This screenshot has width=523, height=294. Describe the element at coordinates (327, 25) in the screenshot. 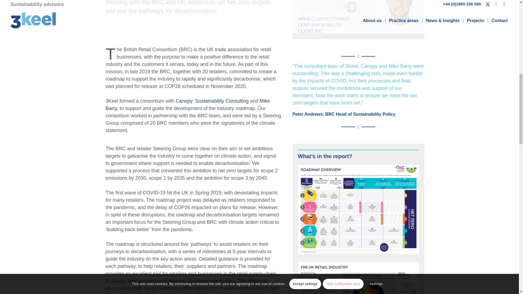

I see `SIMON MILLER` at that location.